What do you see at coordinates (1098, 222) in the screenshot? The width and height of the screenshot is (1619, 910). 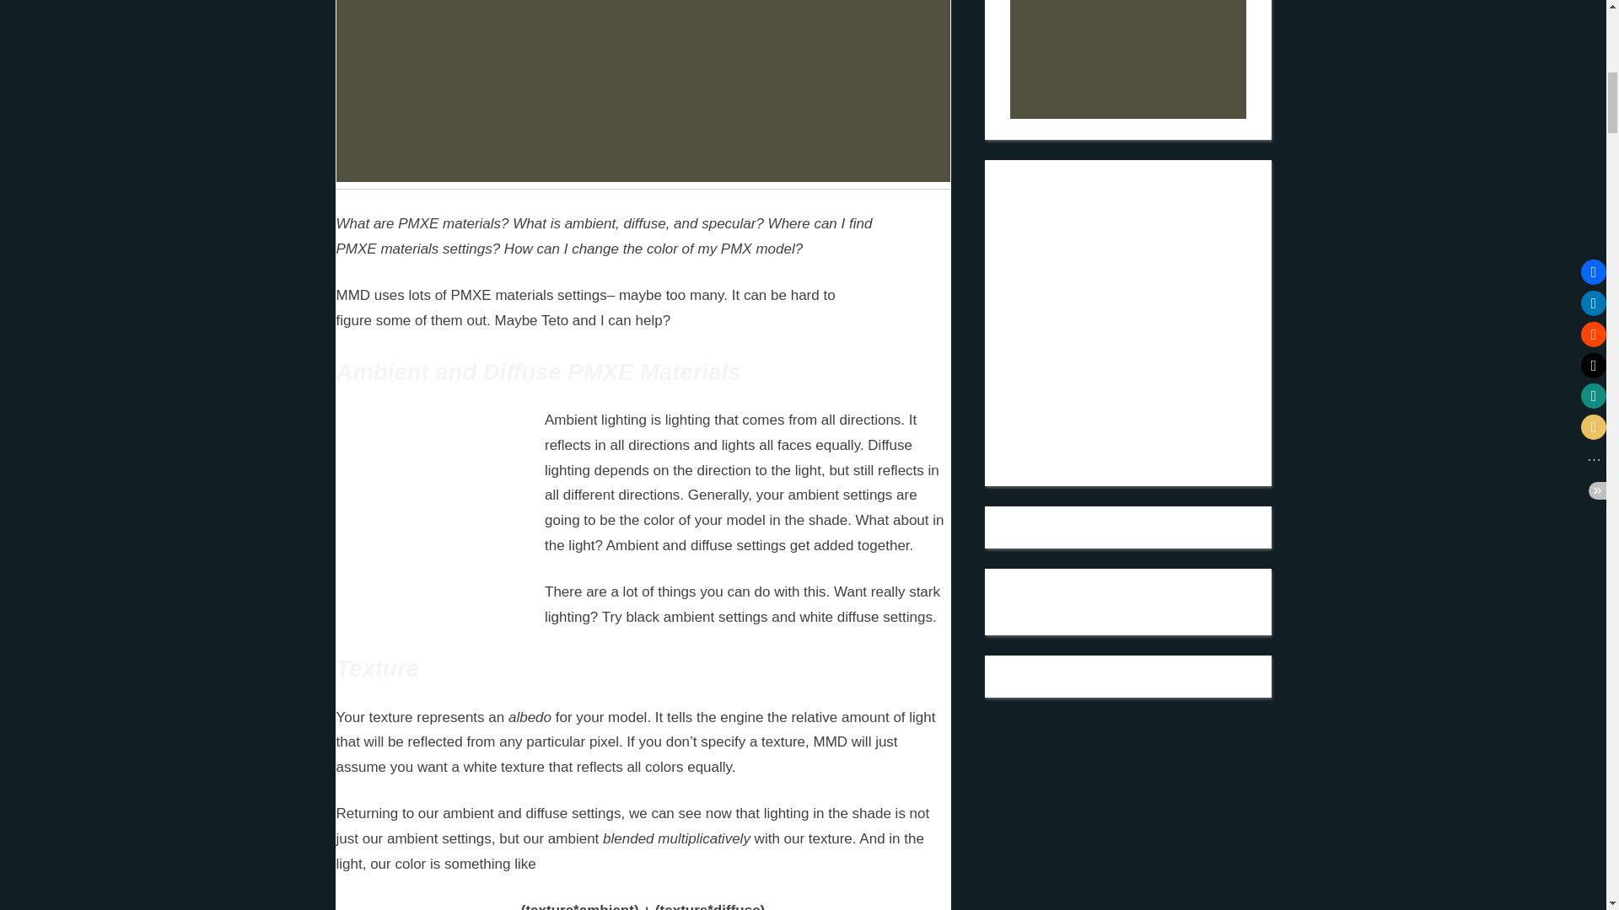 I see `Download the latest version of MikuMikuDance!` at bounding box center [1098, 222].